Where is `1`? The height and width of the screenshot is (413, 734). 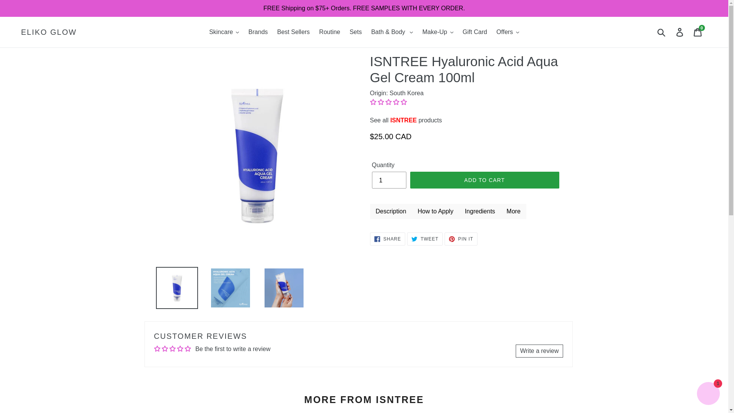
1 is located at coordinates (388, 180).